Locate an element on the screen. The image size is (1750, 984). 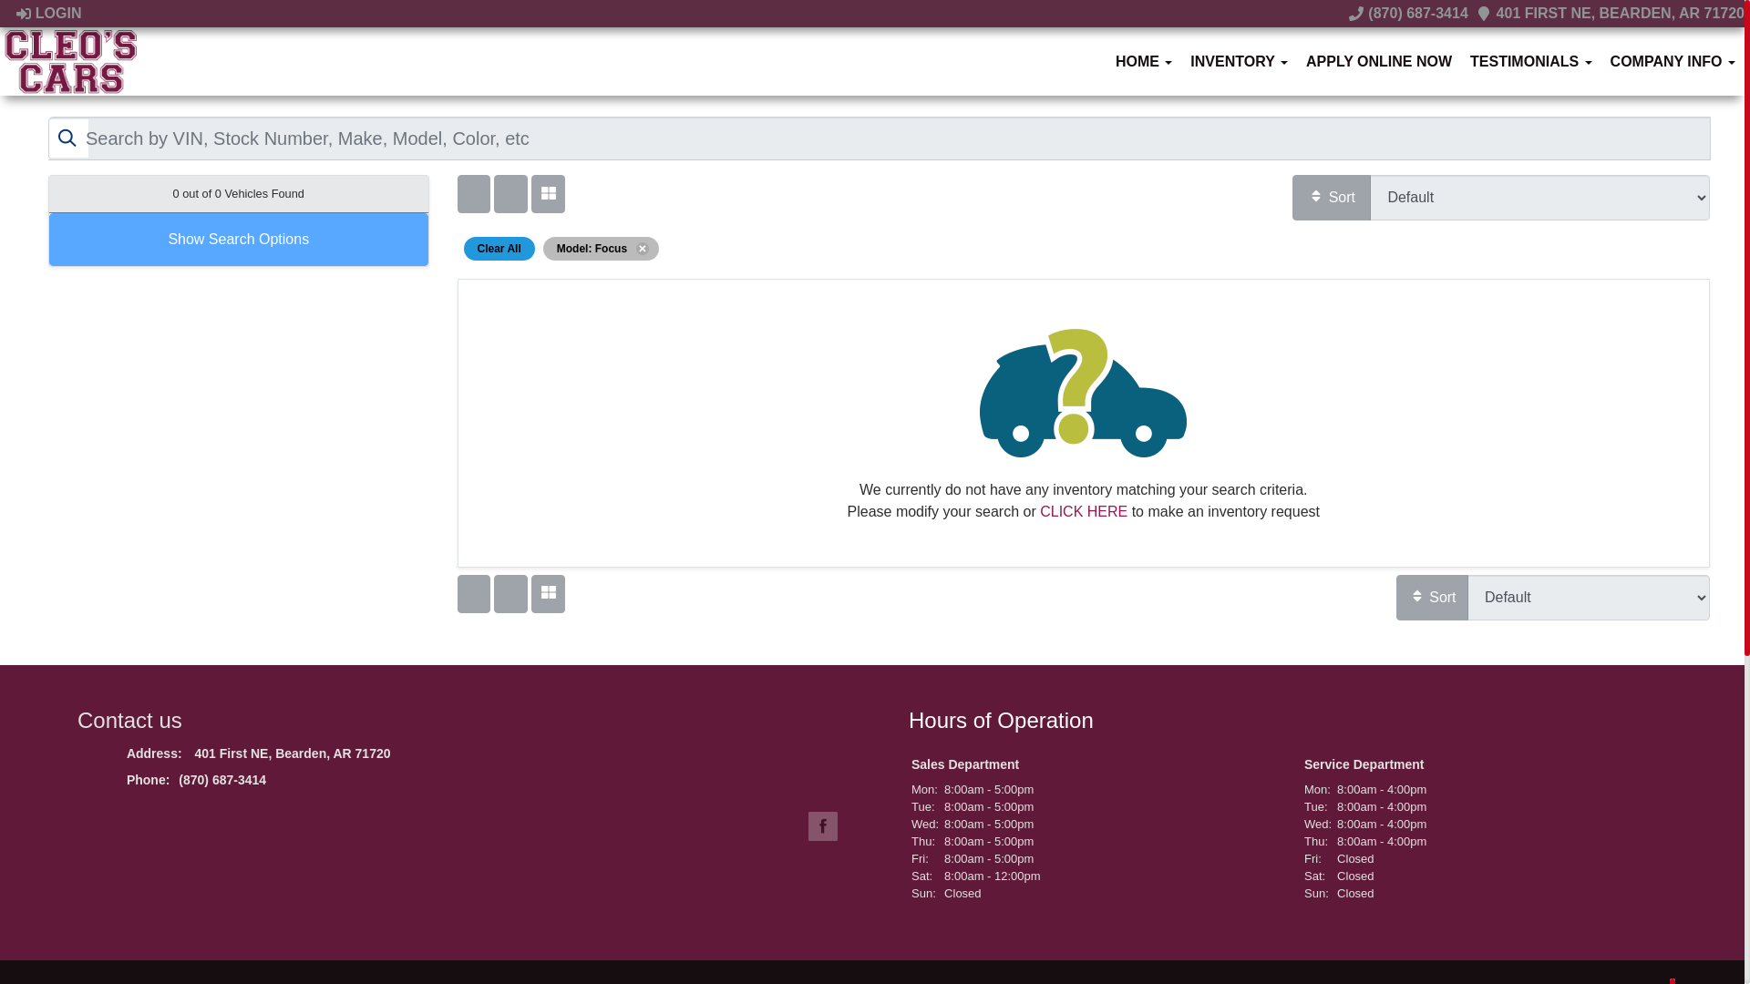
LOGIN is located at coordinates (47, 13).